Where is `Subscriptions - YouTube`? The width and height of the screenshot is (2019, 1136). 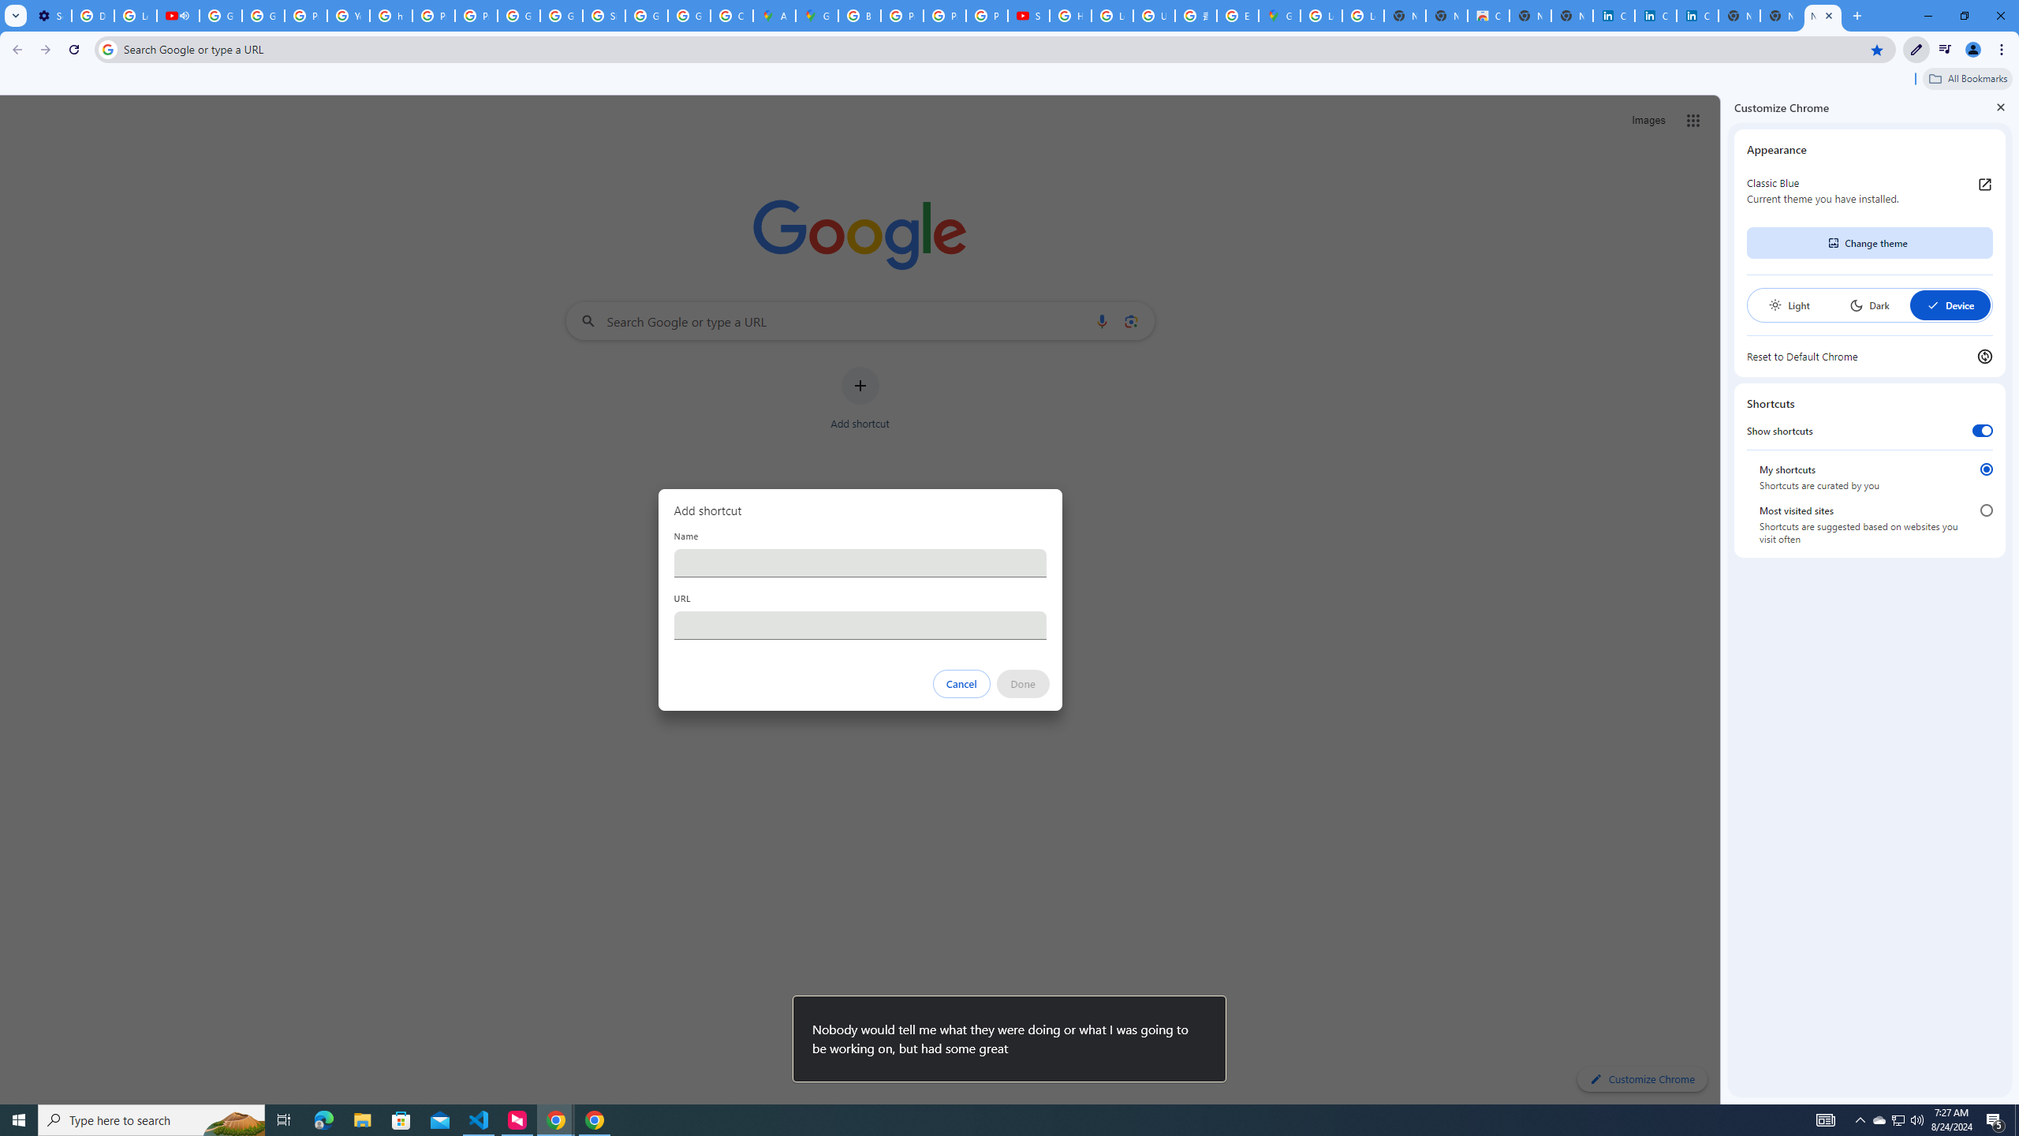 Subscriptions - YouTube is located at coordinates (1028, 16).